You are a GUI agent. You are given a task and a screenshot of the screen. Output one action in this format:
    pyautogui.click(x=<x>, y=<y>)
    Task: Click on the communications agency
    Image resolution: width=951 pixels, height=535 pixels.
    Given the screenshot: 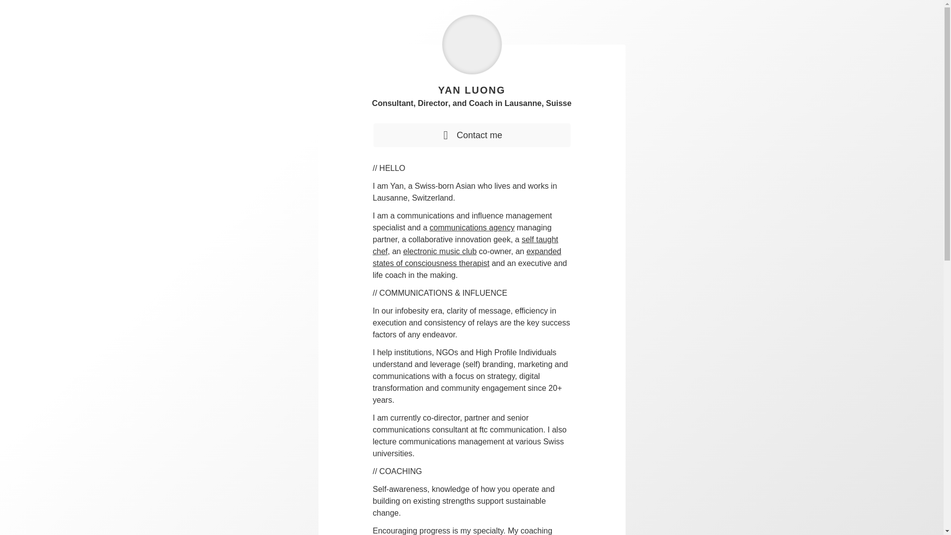 What is the action you would take?
    pyautogui.click(x=472, y=227)
    